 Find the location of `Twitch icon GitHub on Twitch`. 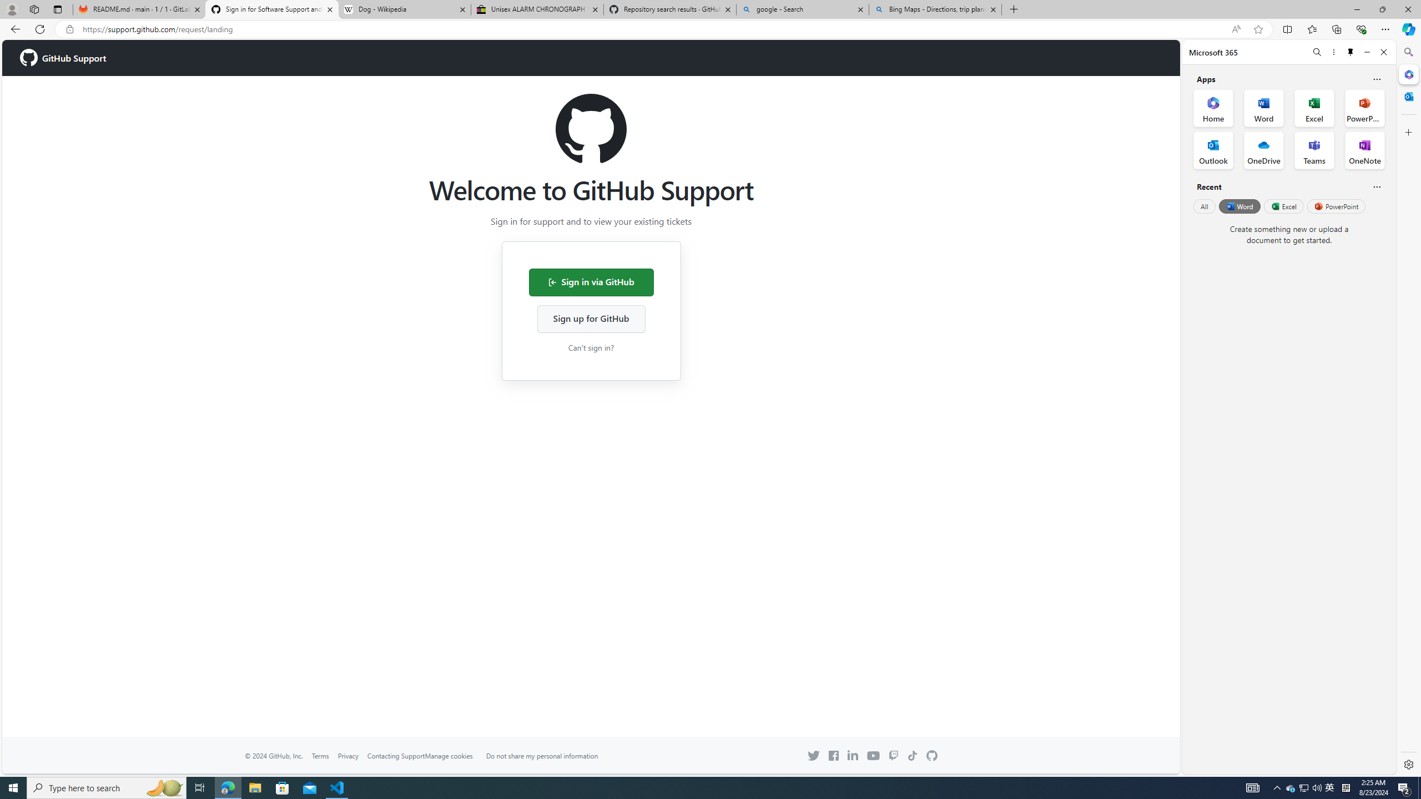

Twitch icon GitHub on Twitch is located at coordinates (893, 756).